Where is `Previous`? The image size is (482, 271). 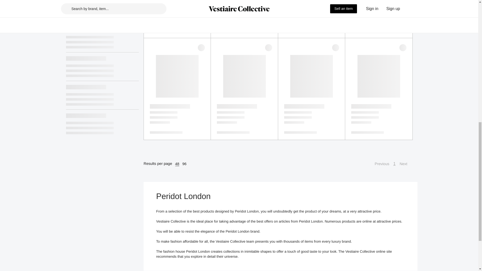
Previous is located at coordinates (379, 164).